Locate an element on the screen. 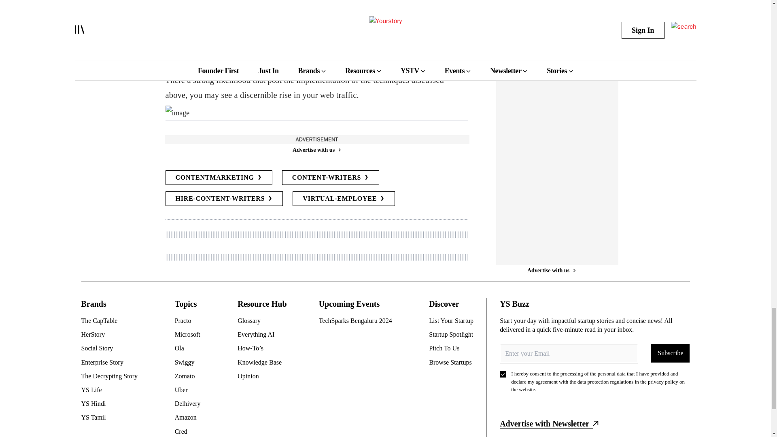  CONTENT-WRITERS is located at coordinates (331, 177).